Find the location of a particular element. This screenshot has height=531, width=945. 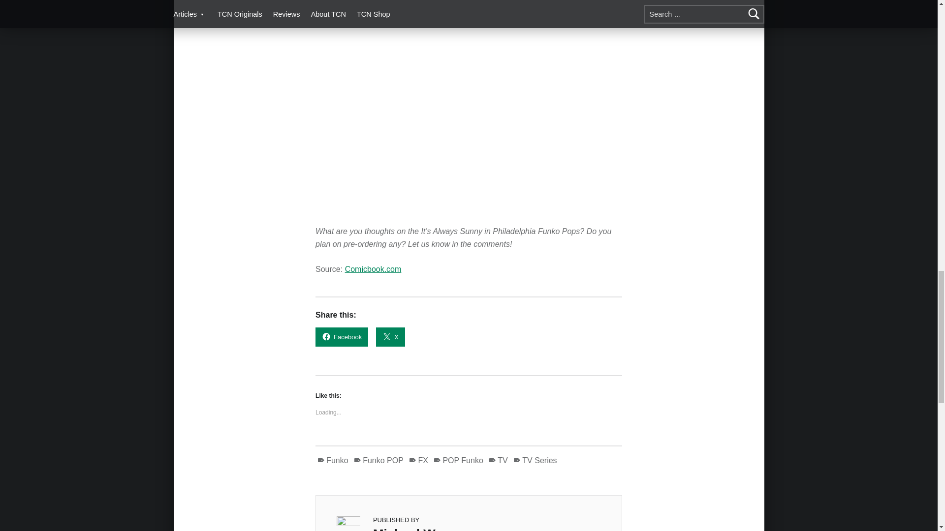

Funko POP is located at coordinates (378, 460).